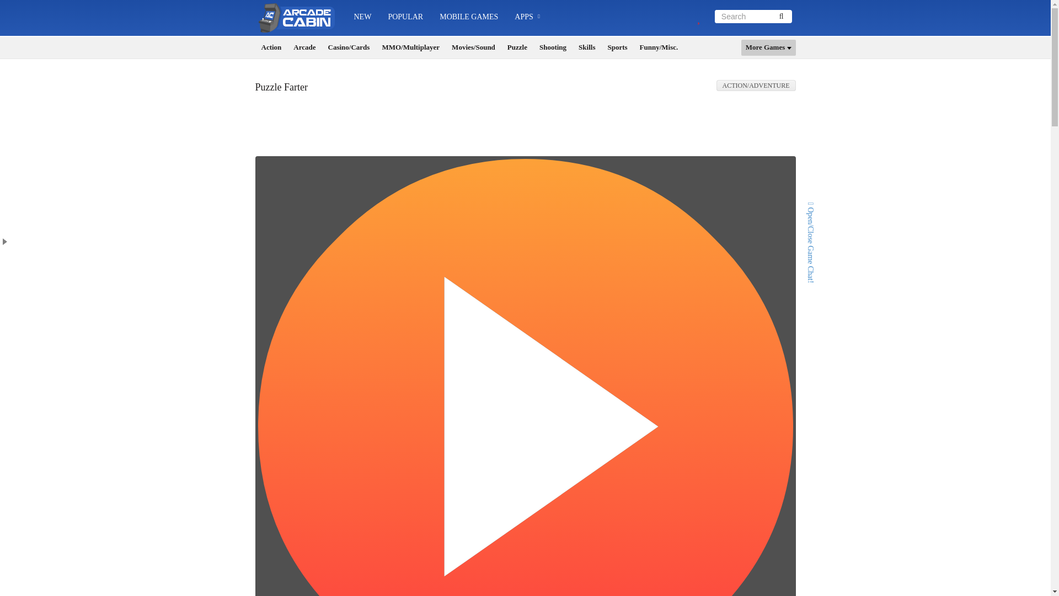 This screenshot has height=596, width=1059. I want to click on Sports, so click(617, 47).